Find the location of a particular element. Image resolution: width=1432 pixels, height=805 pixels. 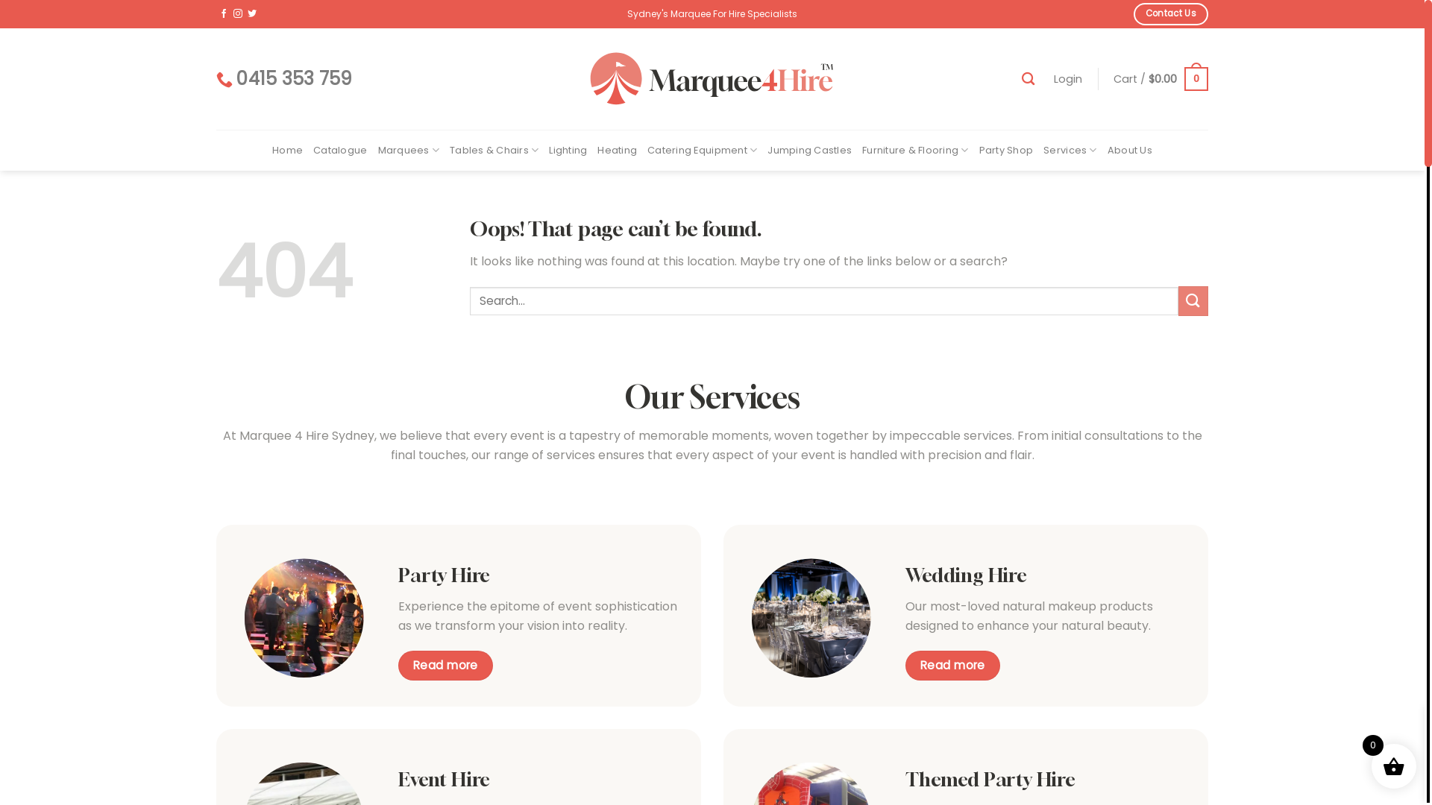

Follow on Instagram is located at coordinates (238, 14).